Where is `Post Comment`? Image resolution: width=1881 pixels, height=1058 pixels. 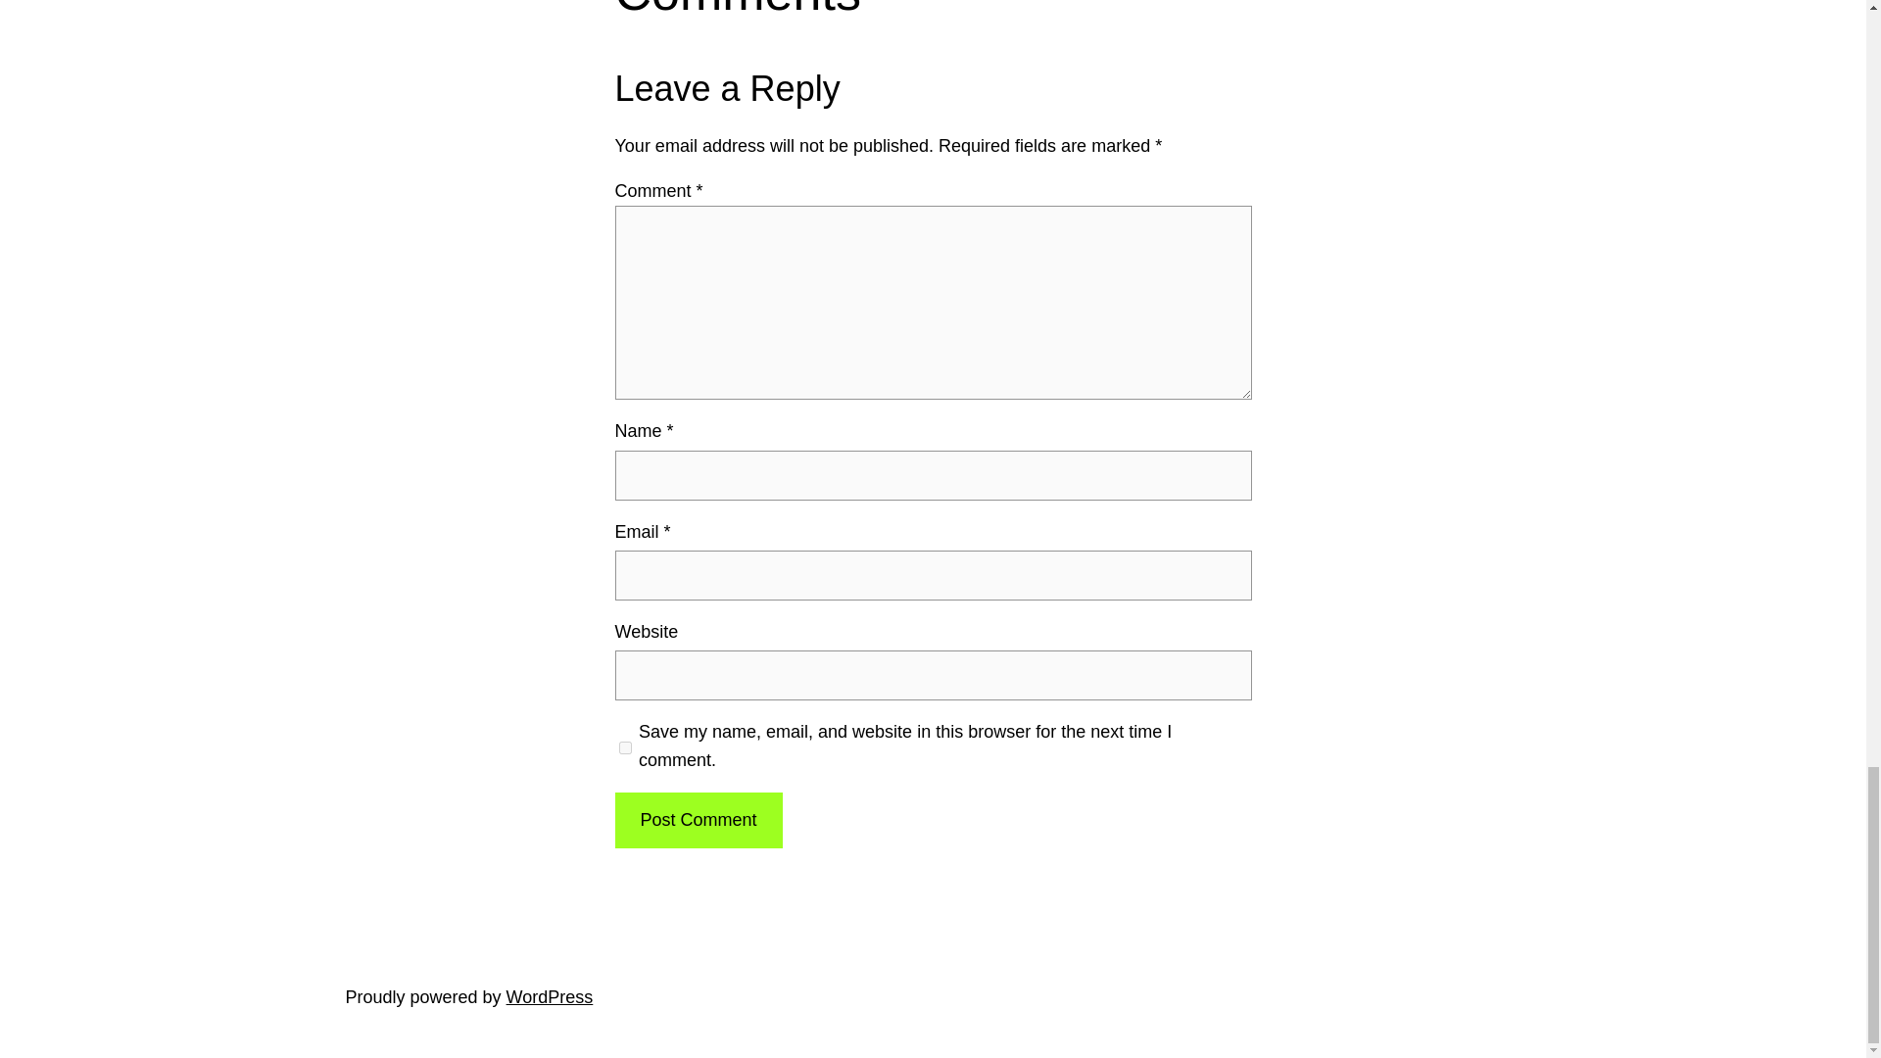
Post Comment is located at coordinates (698, 820).